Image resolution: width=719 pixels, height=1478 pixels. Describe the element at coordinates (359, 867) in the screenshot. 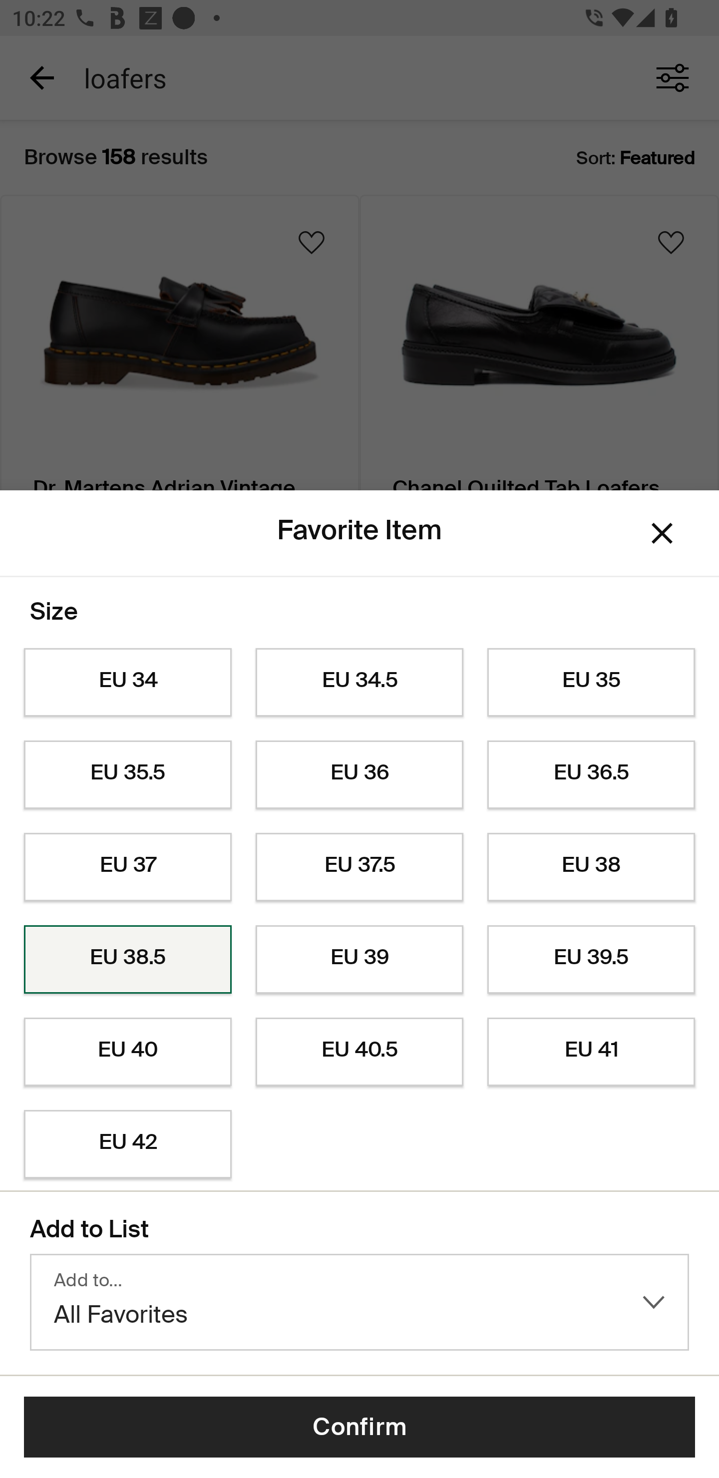

I see `EU 37.5` at that location.